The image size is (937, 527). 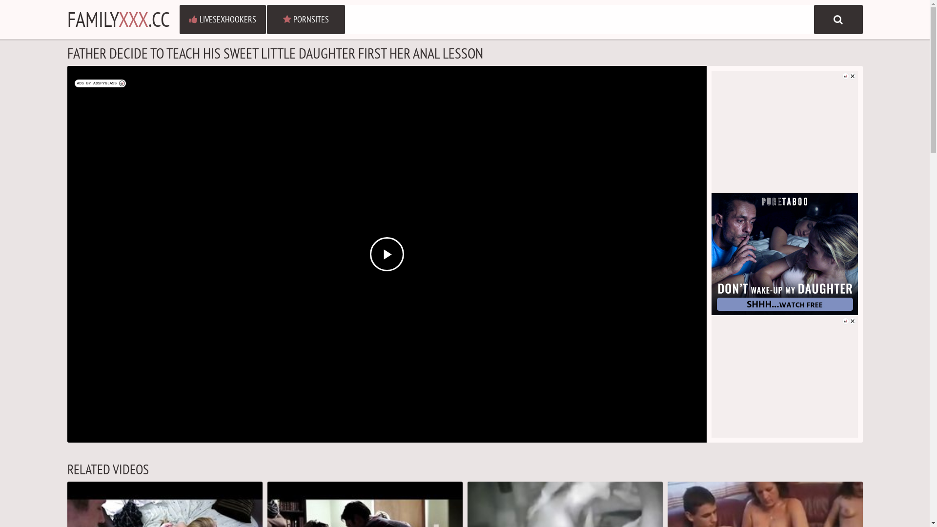 I want to click on Find, so click(x=838, y=20).